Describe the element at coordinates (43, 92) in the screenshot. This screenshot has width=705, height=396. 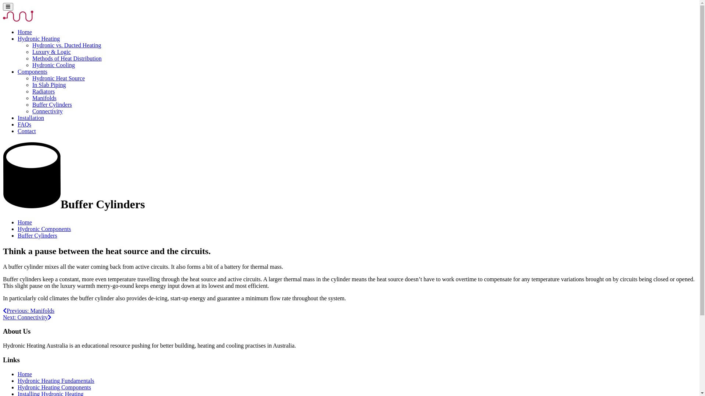
I see `Radiators` at that location.